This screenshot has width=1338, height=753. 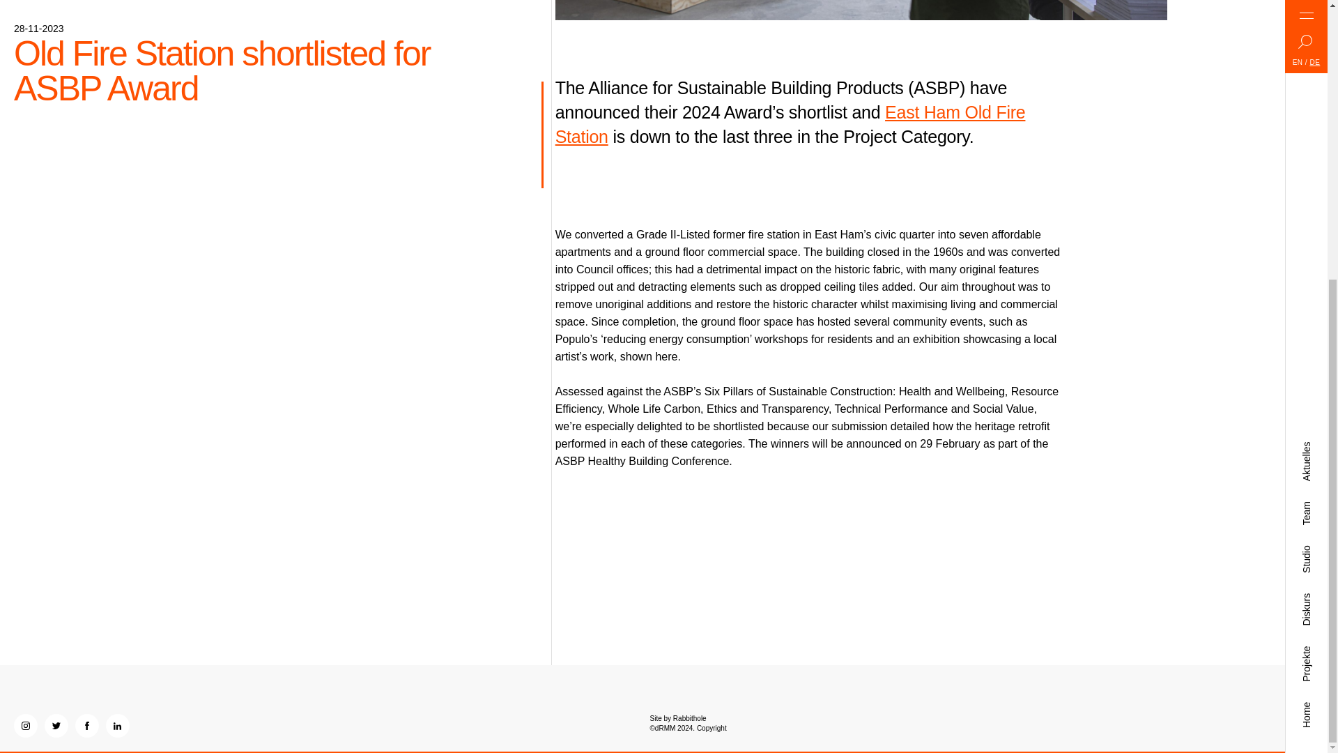 I want to click on Home, so click(x=1314, y=269).